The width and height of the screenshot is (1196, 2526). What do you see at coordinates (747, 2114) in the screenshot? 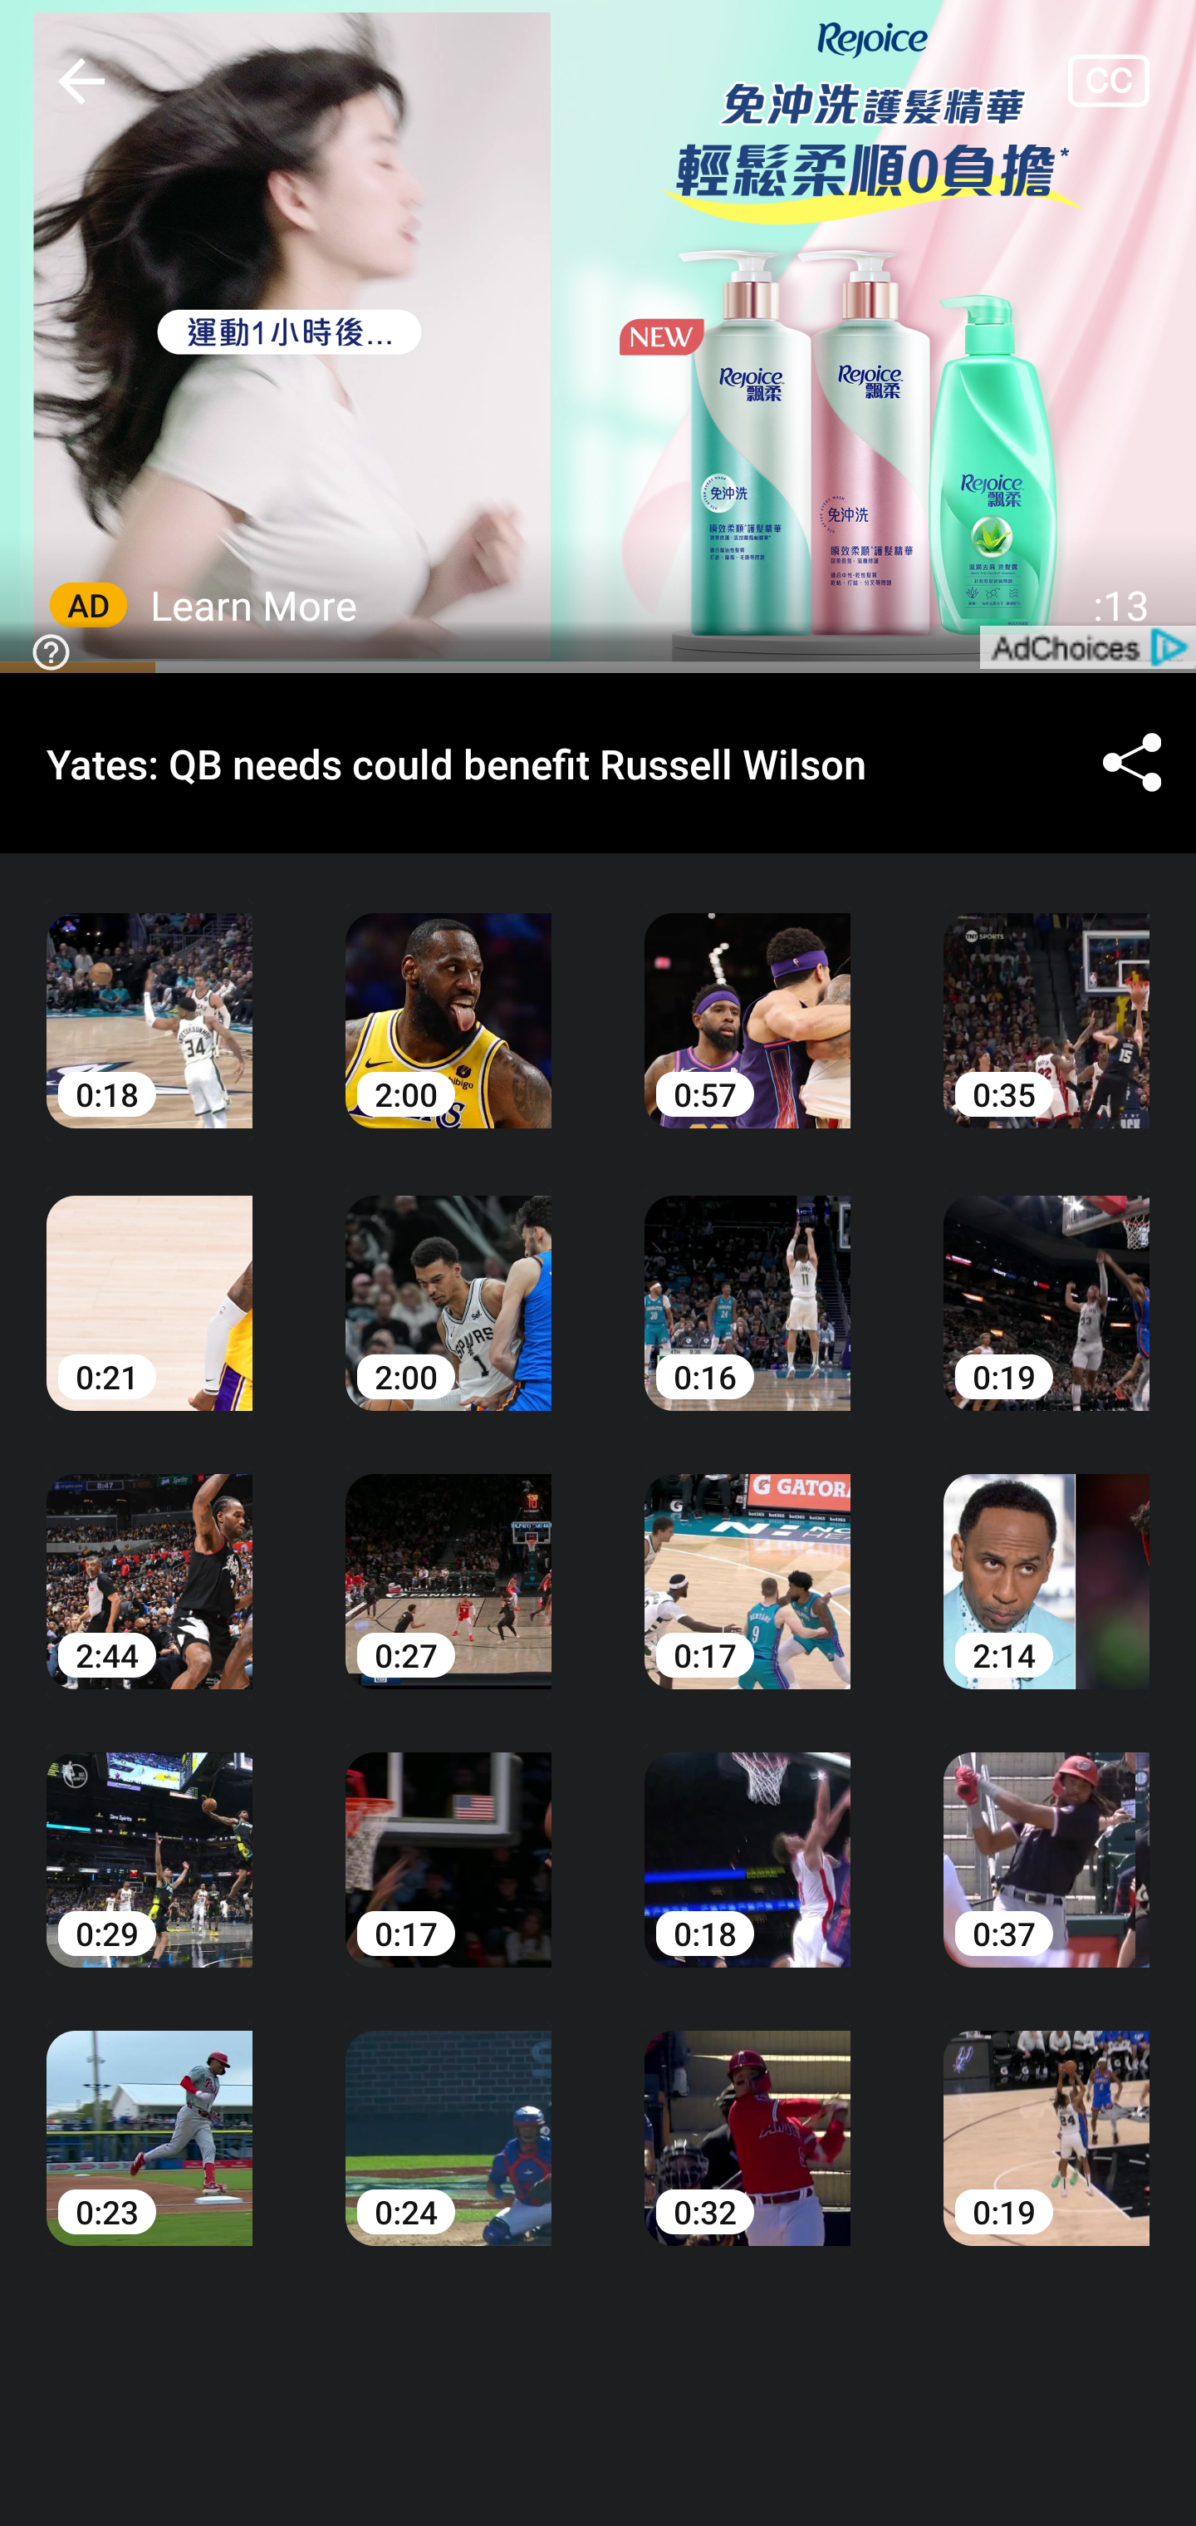
I see `0:32` at bounding box center [747, 2114].